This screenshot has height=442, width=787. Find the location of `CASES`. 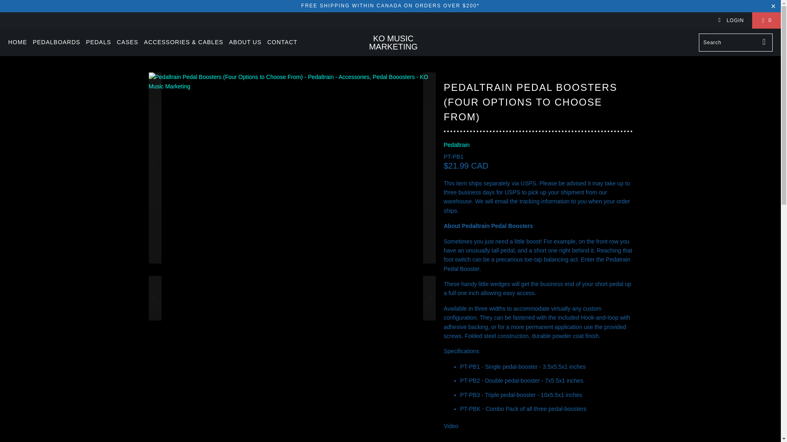

CASES is located at coordinates (127, 42).